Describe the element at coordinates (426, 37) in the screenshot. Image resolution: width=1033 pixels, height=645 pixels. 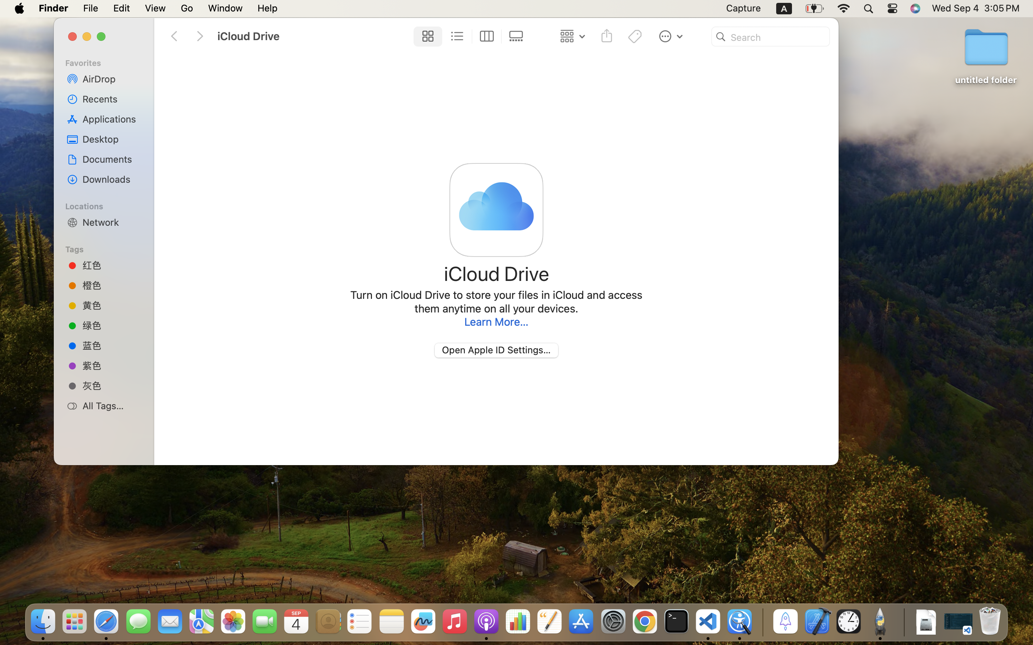
I see `1` at that location.